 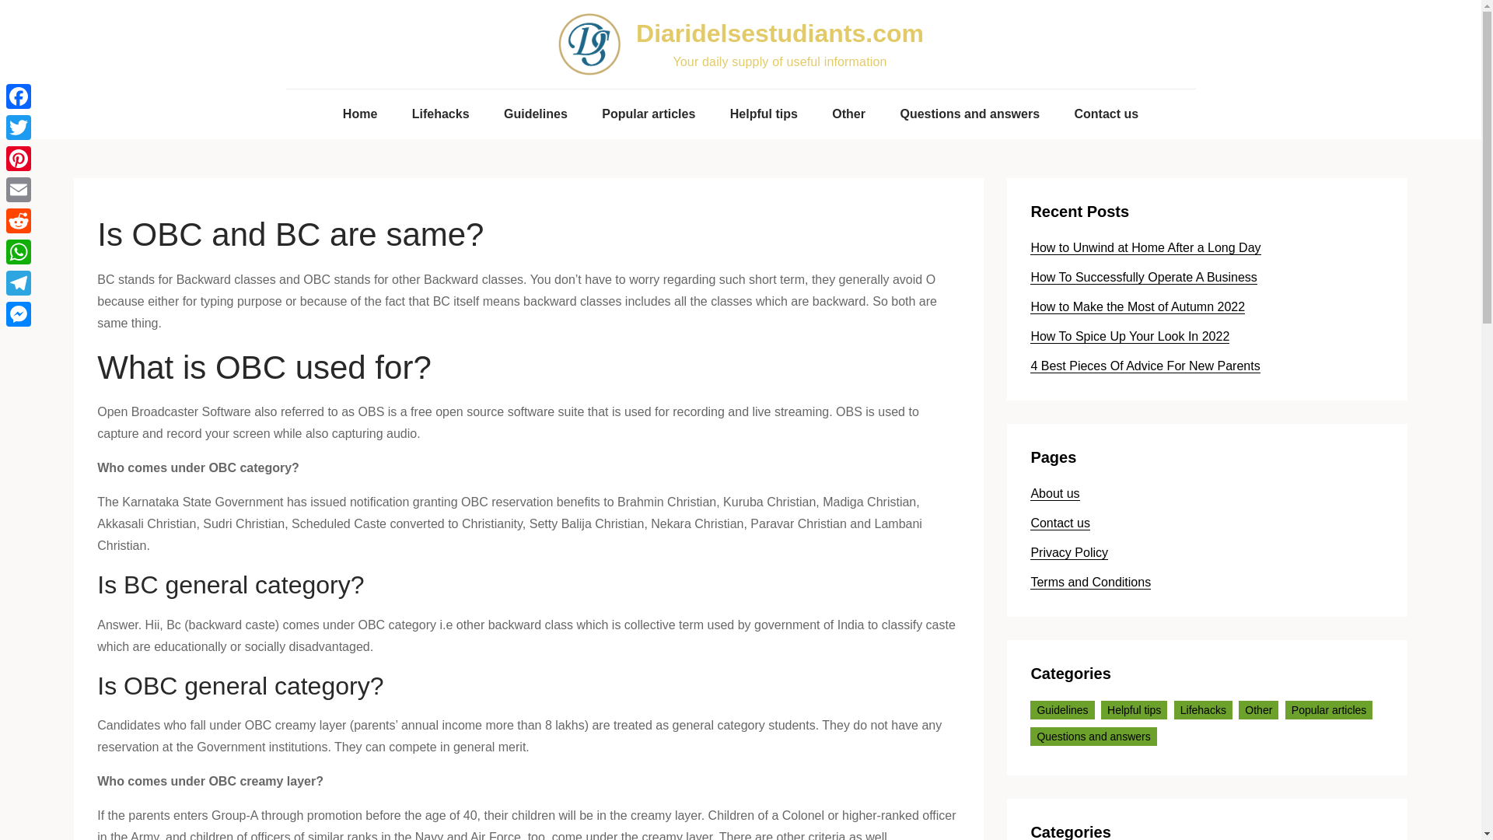 What do you see at coordinates (19, 220) in the screenshot?
I see `Reddit` at bounding box center [19, 220].